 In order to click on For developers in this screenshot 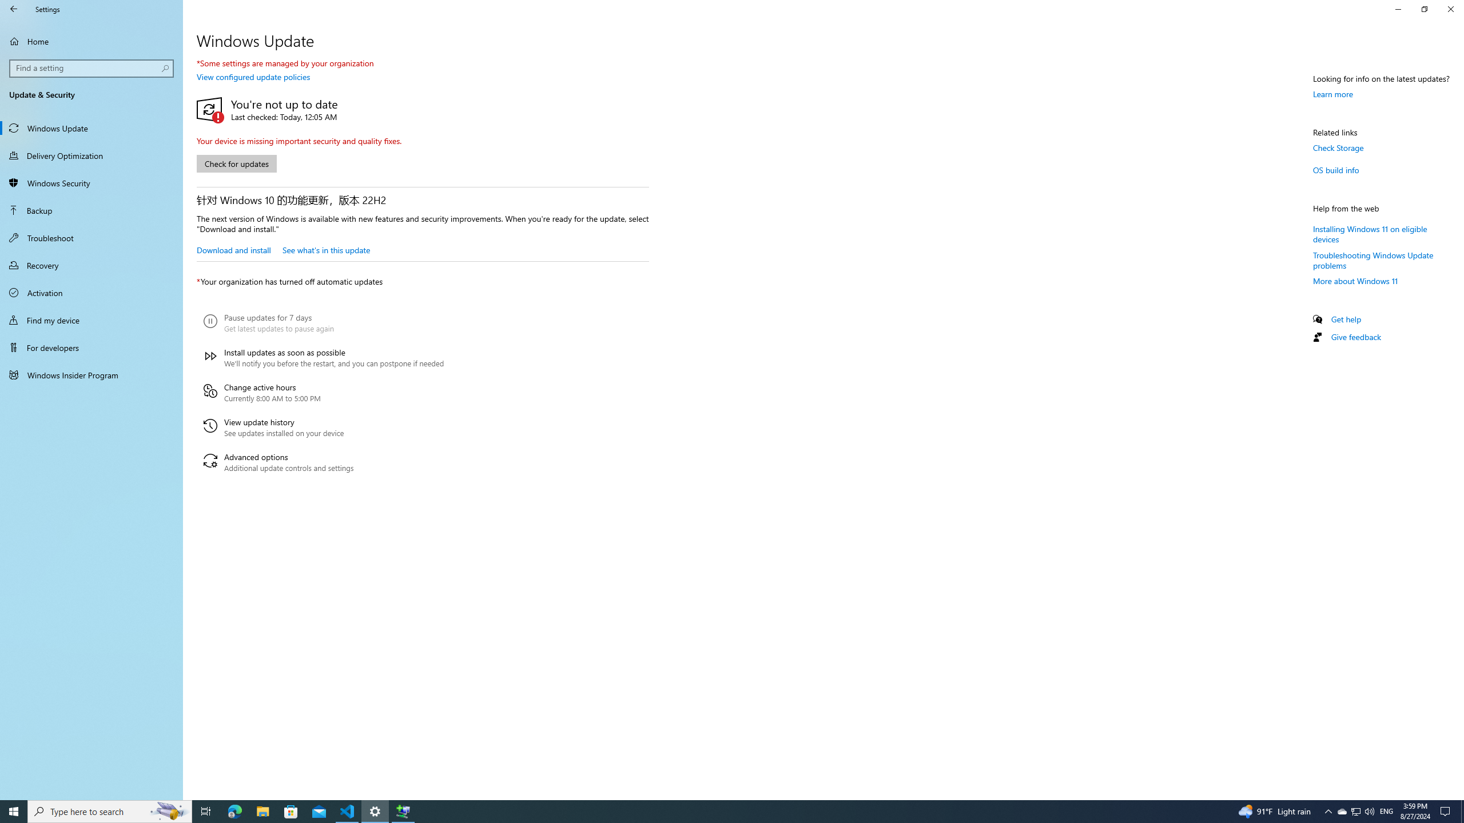, I will do `click(91, 347)`.